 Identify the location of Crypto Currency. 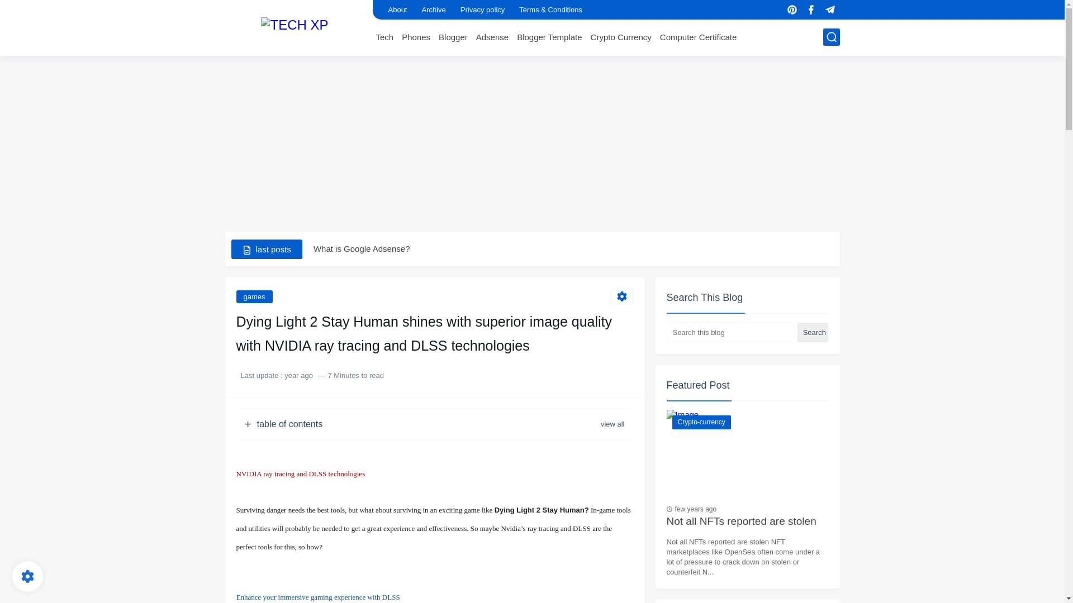
(621, 37).